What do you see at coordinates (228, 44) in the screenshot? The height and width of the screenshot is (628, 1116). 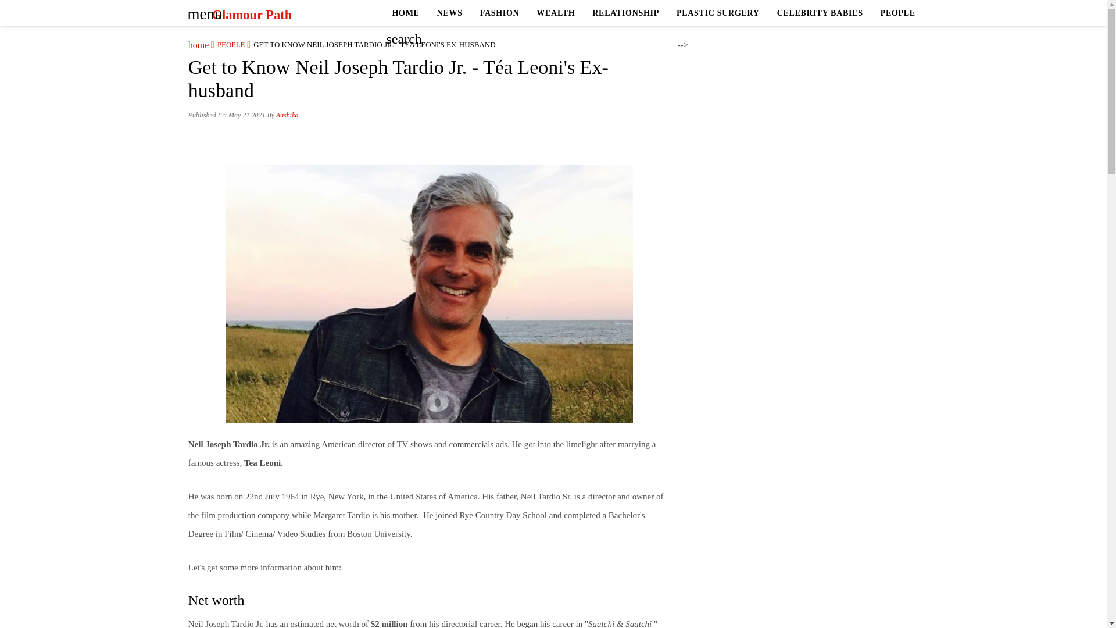 I see `PEOPLE` at bounding box center [228, 44].